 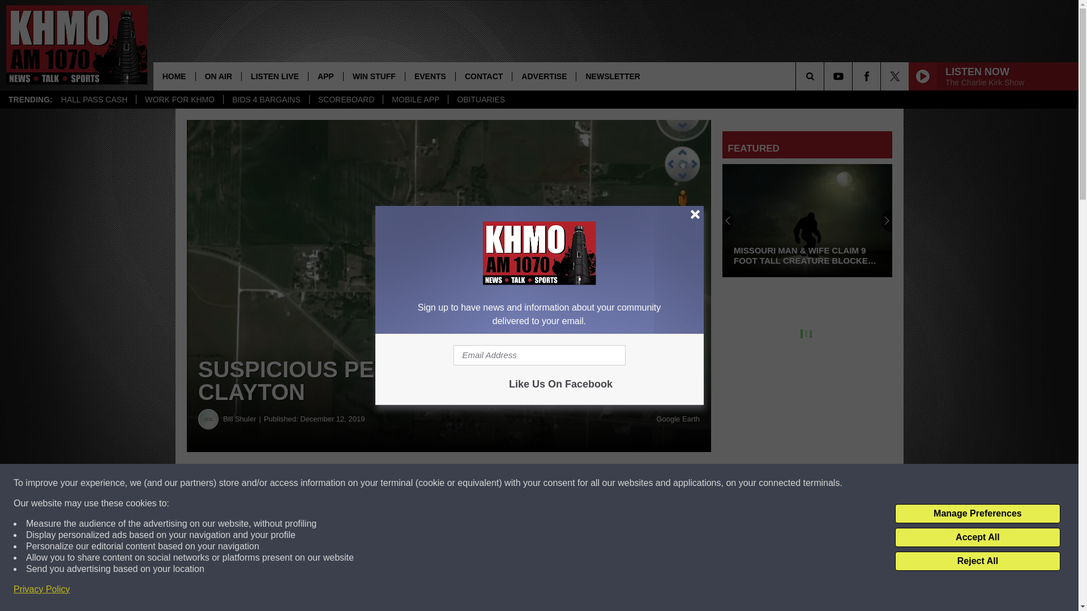 I want to click on APP, so click(x=325, y=76).